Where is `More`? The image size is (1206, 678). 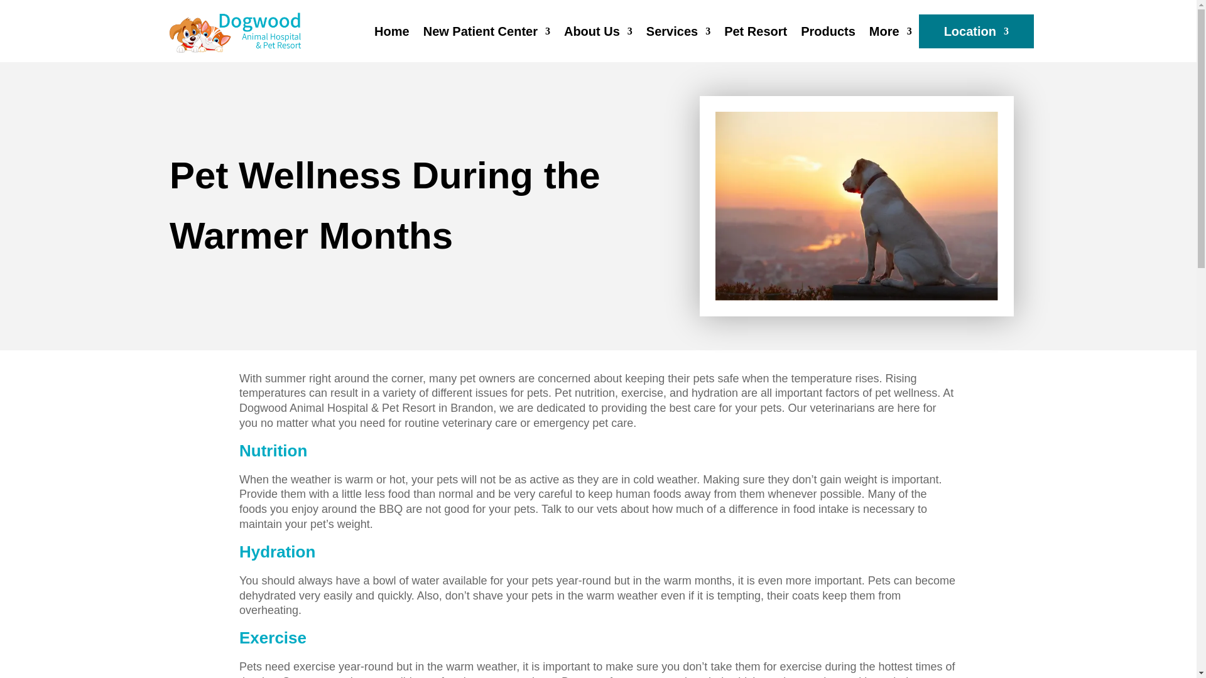 More is located at coordinates (891, 30).